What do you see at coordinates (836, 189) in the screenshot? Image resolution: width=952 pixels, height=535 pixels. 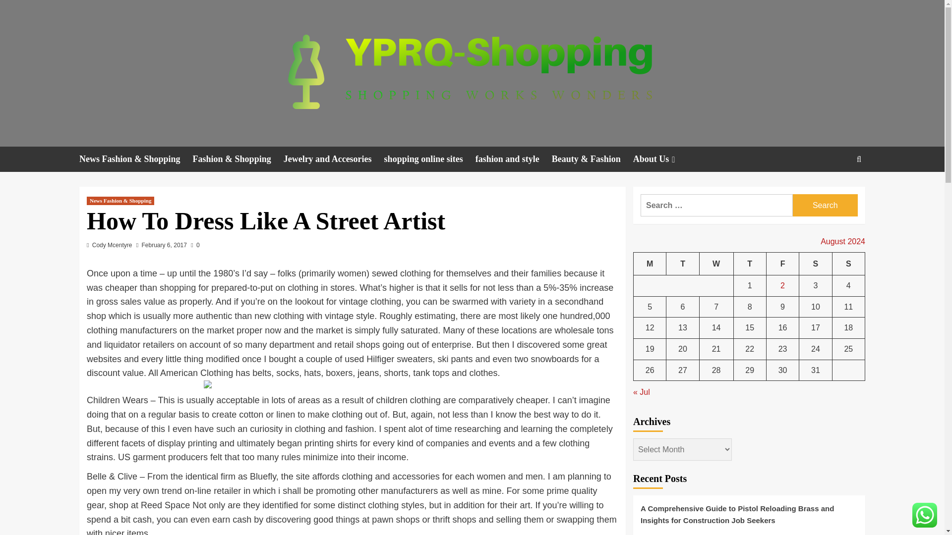 I see `Search` at bounding box center [836, 189].